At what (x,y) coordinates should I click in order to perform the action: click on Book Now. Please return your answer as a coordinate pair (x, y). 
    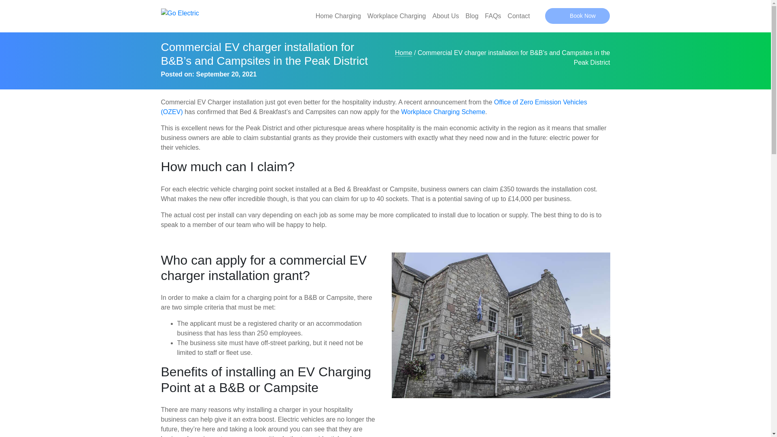
    Looking at the image, I should click on (577, 16).